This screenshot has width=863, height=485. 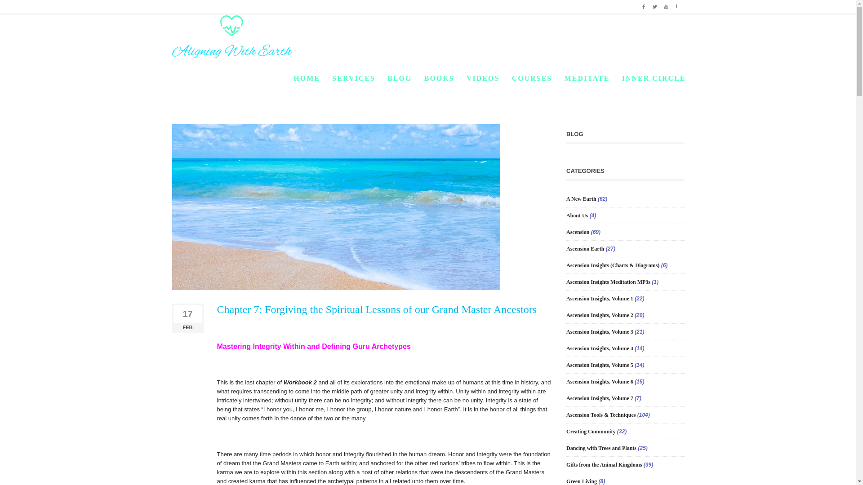 What do you see at coordinates (654, 79) in the screenshot?
I see `INNER CIRCLE` at bounding box center [654, 79].